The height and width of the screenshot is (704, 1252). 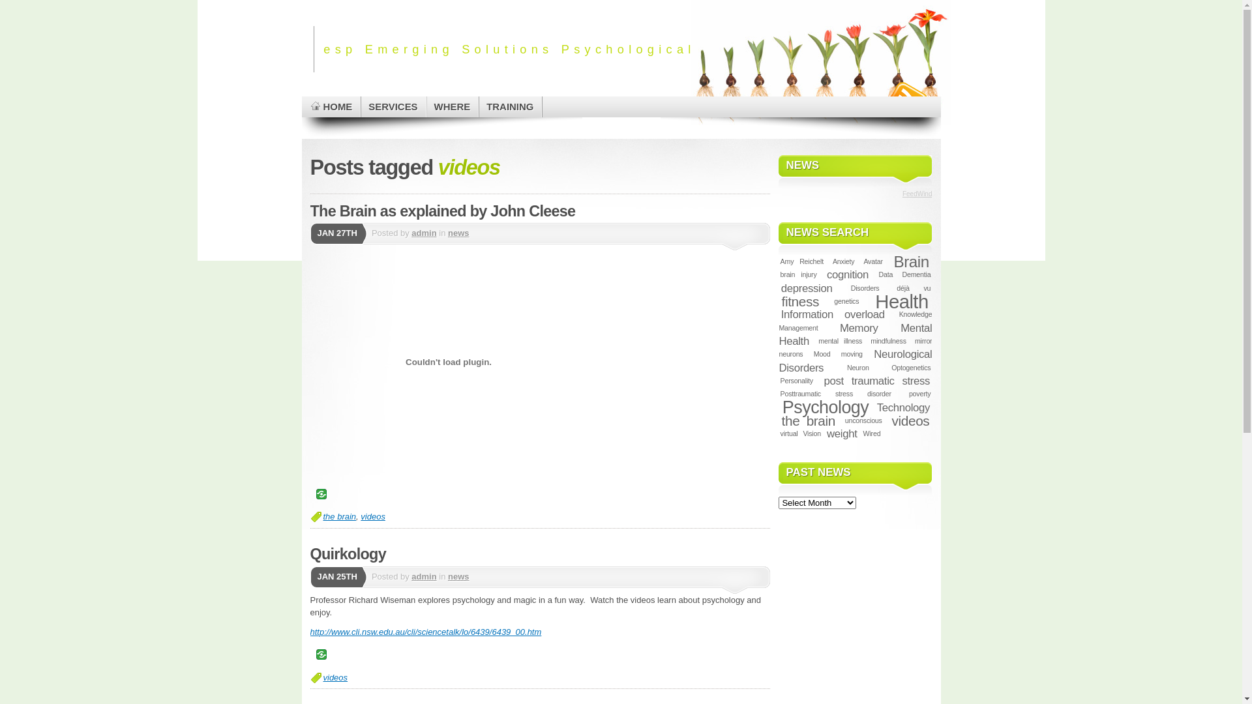 I want to click on Disorders, so click(x=865, y=288).